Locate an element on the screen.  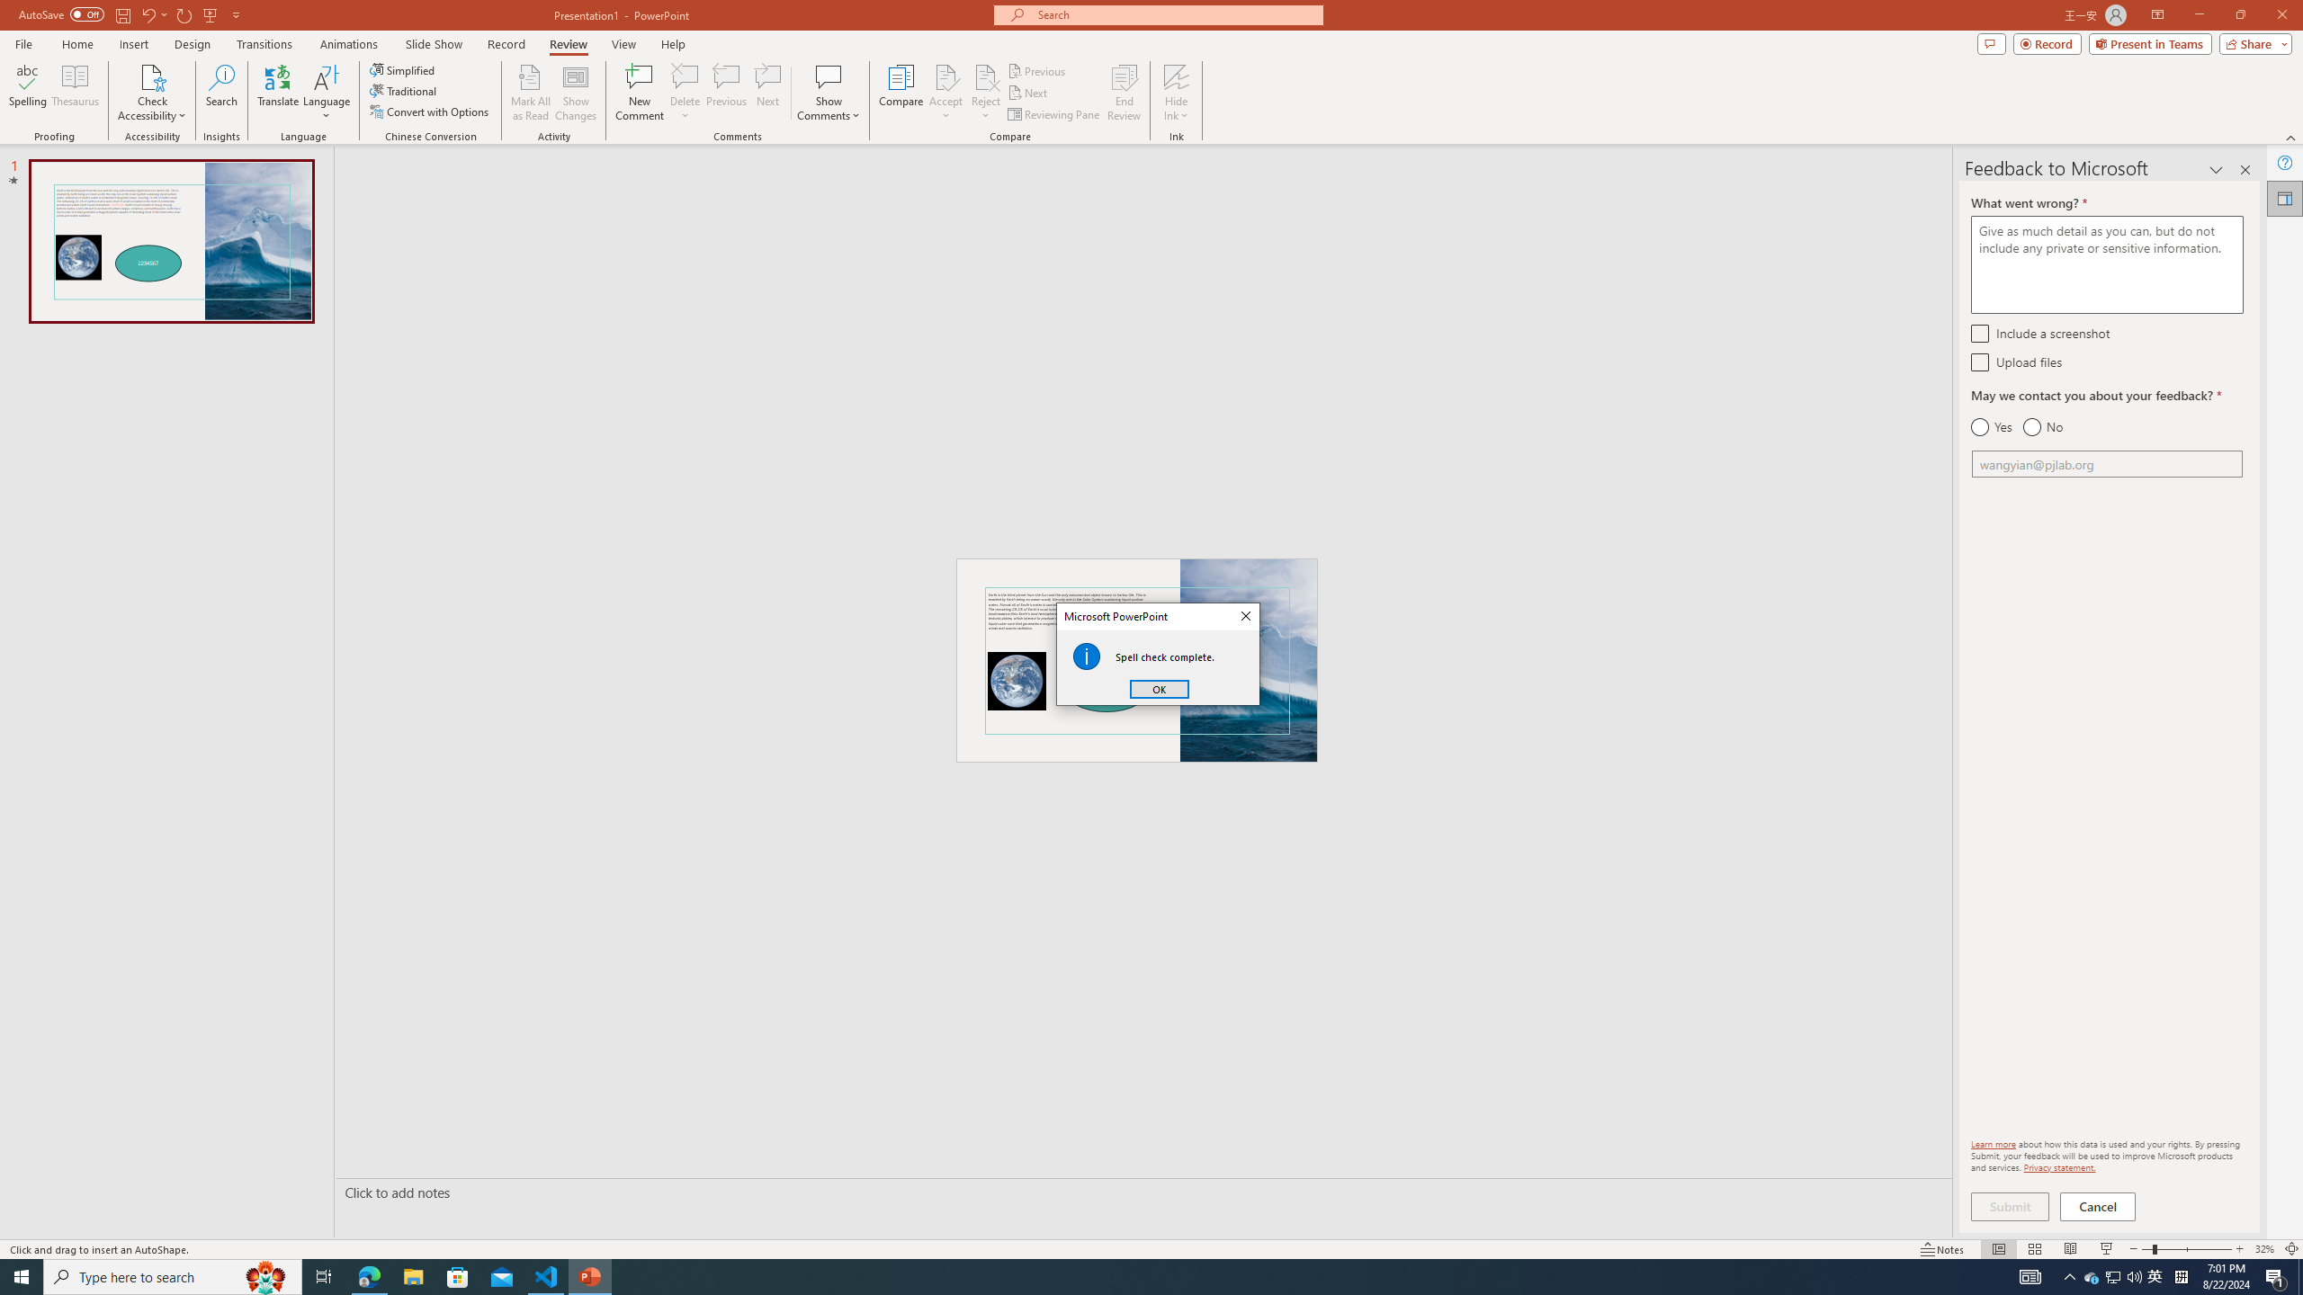
Task Pane Options is located at coordinates (1177, 76).